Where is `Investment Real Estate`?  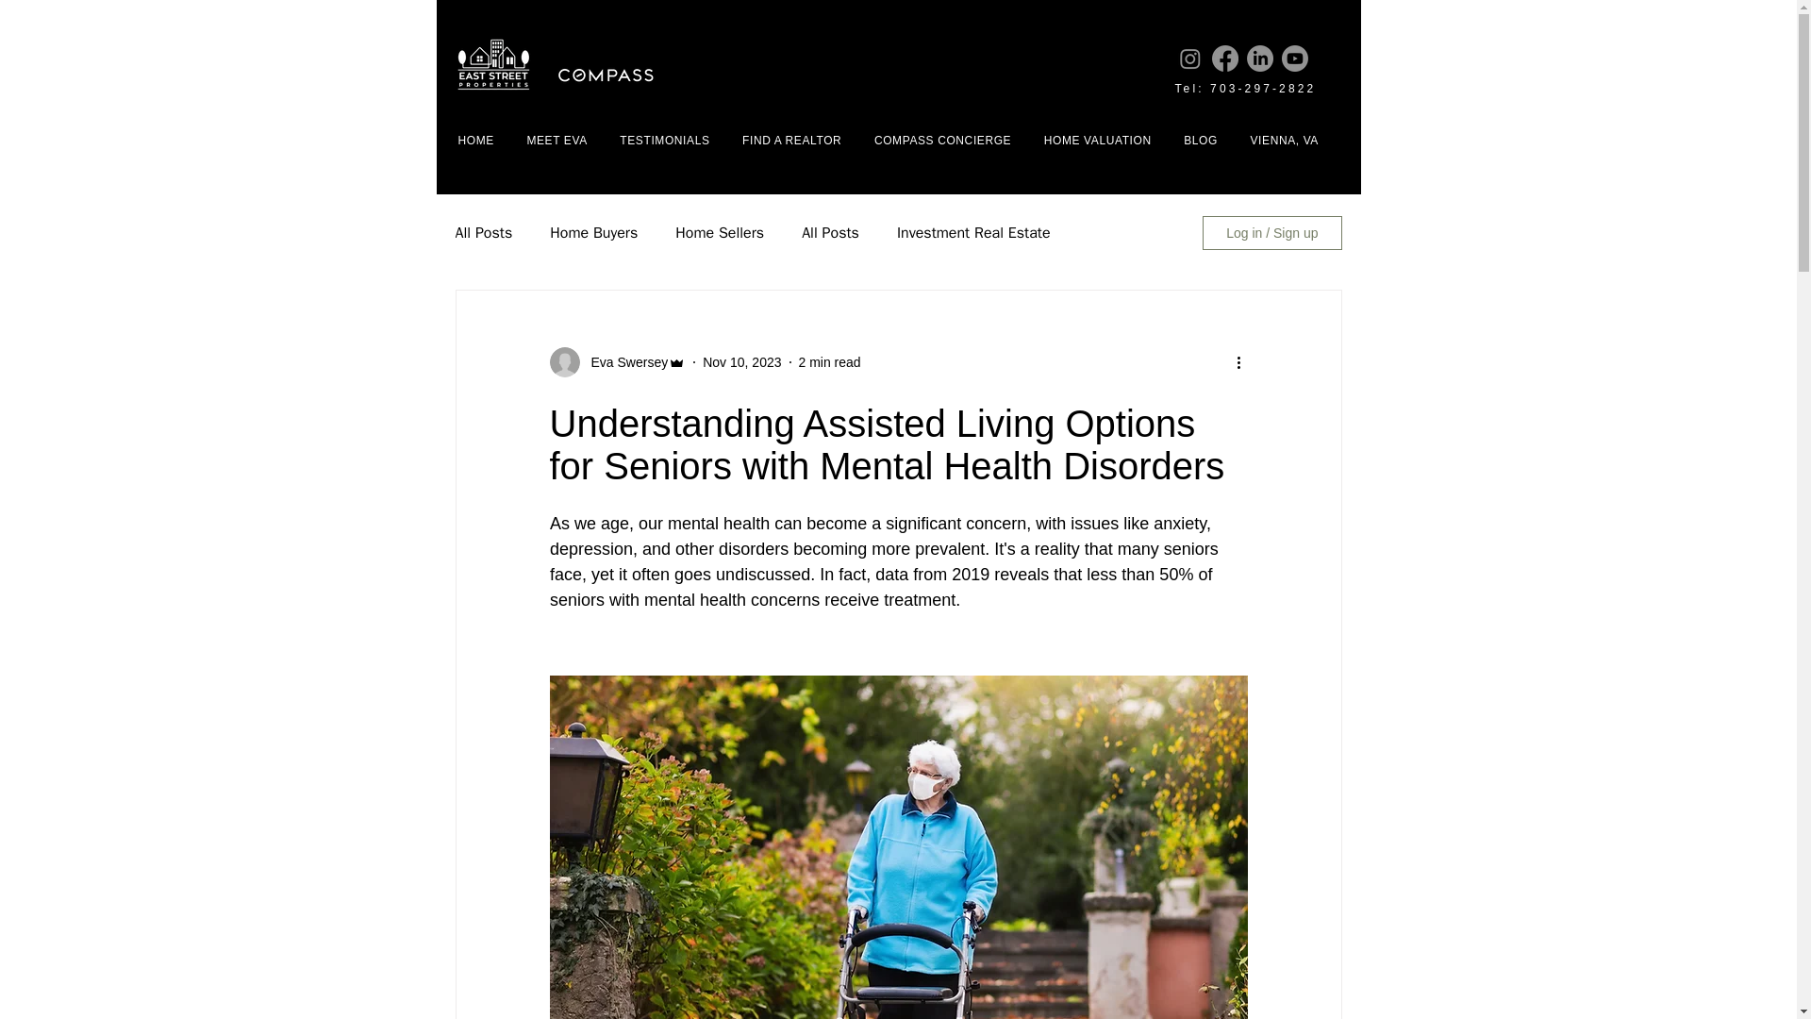 Investment Real Estate is located at coordinates (973, 232).